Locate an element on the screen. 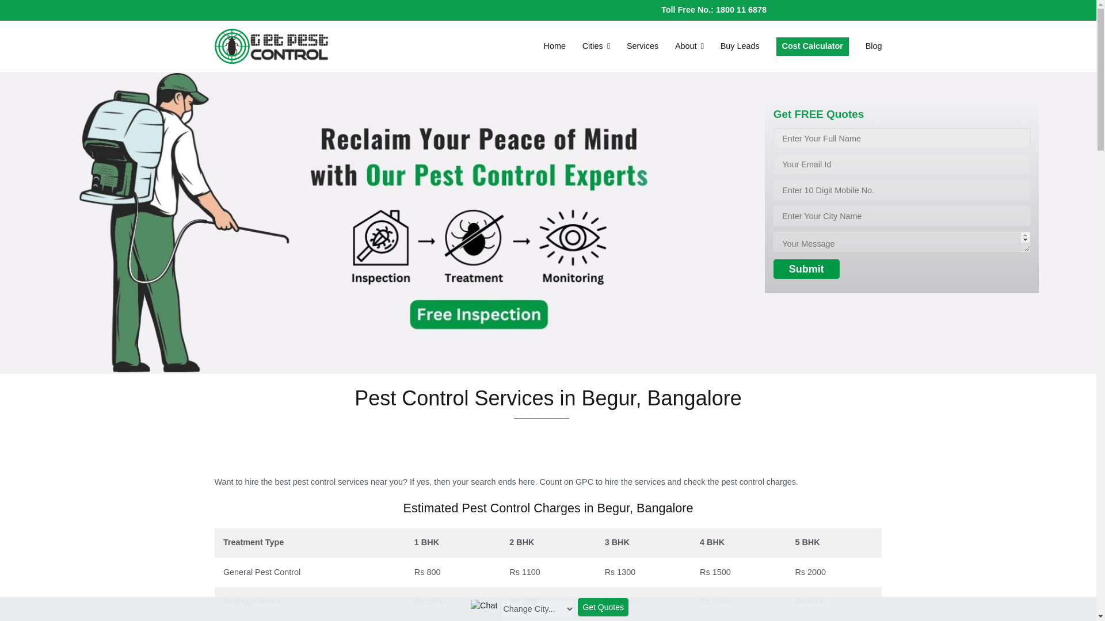 The height and width of the screenshot is (621, 1105). About is located at coordinates (689, 46).